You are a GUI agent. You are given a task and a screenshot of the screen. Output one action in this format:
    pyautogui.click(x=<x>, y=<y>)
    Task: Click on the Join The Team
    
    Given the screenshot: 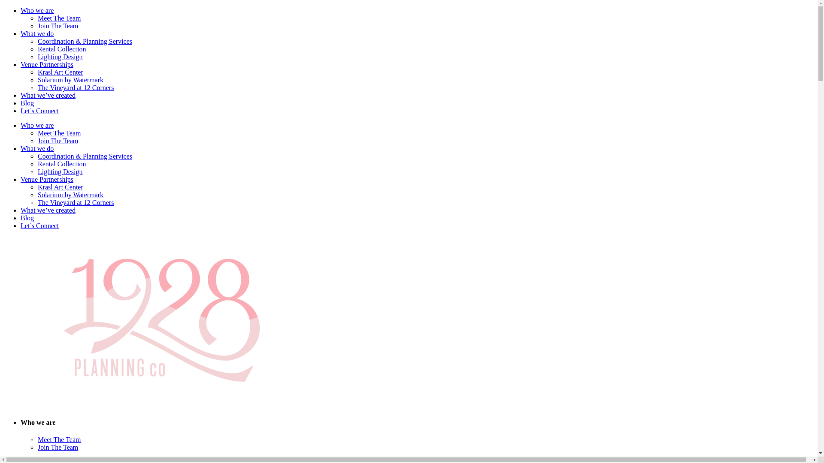 What is the action you would take?
    pyautogui.click(x=58, y=26)
    